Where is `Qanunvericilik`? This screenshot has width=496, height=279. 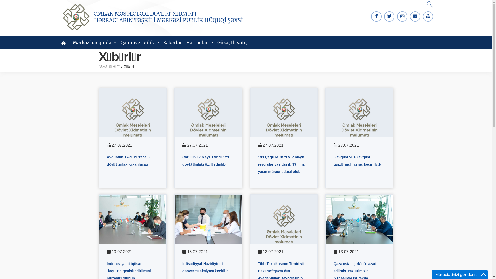 Qanunvericilik is located at coordinates (140, 43).